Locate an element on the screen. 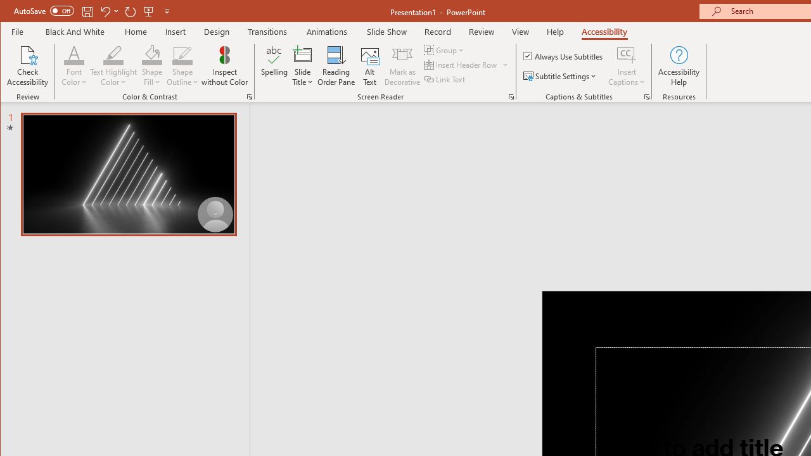 This screenshot has width=811, height=456. Black And White is located at coordinates (75, 32).